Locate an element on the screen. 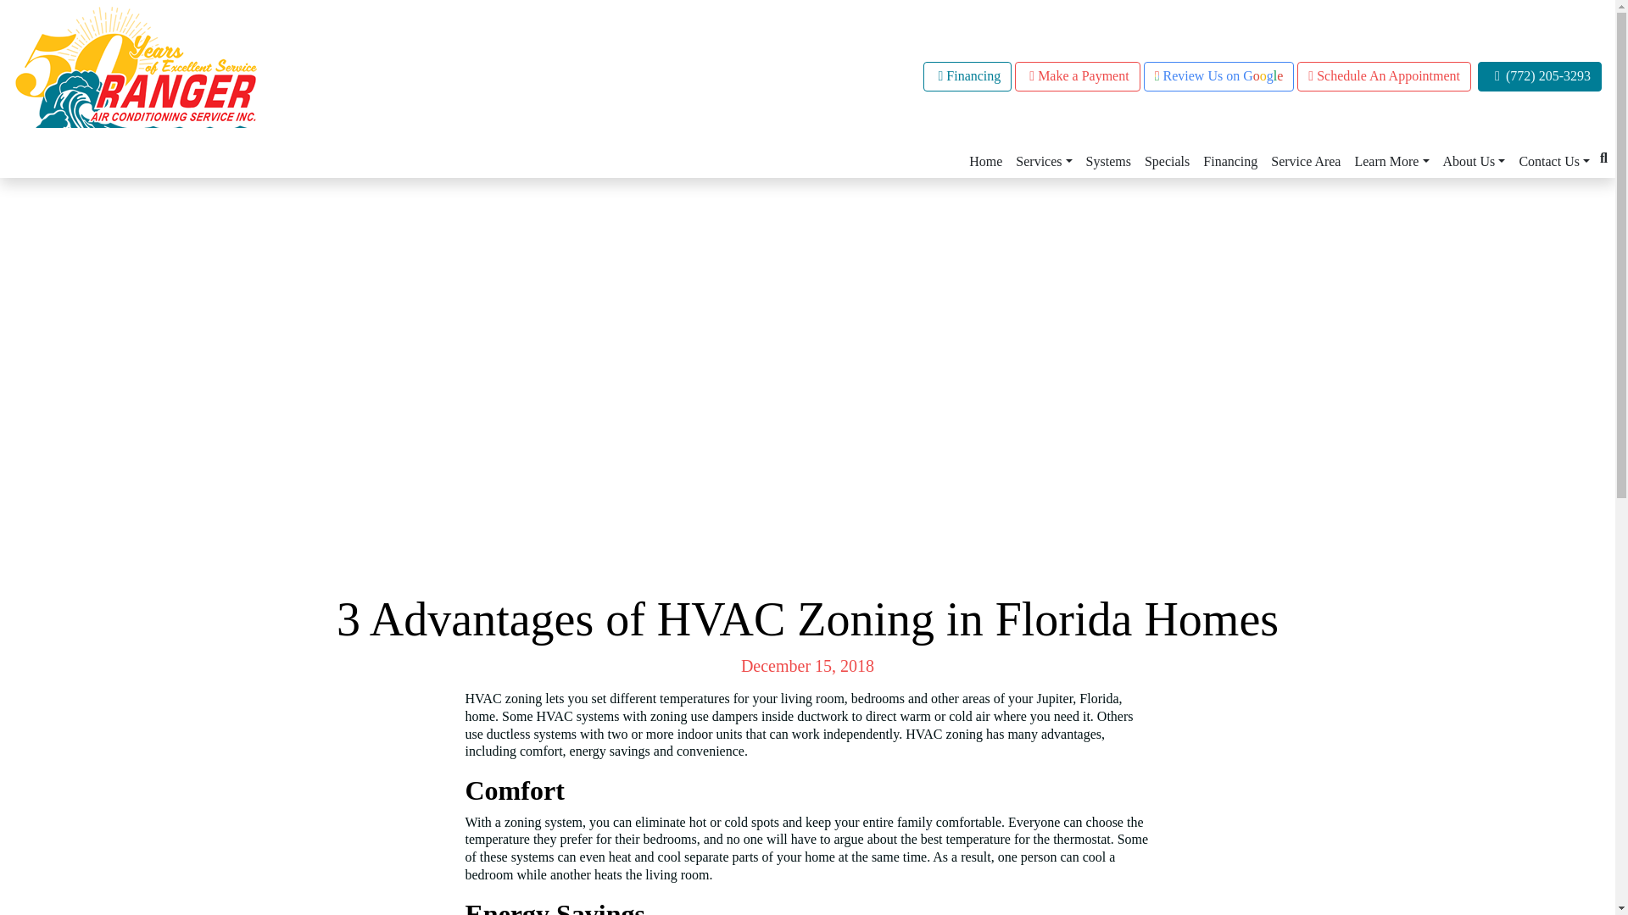 Image resolution: width=1628 pixels, height=915 pixels. Service Area is located at coordinates (1306, 161).